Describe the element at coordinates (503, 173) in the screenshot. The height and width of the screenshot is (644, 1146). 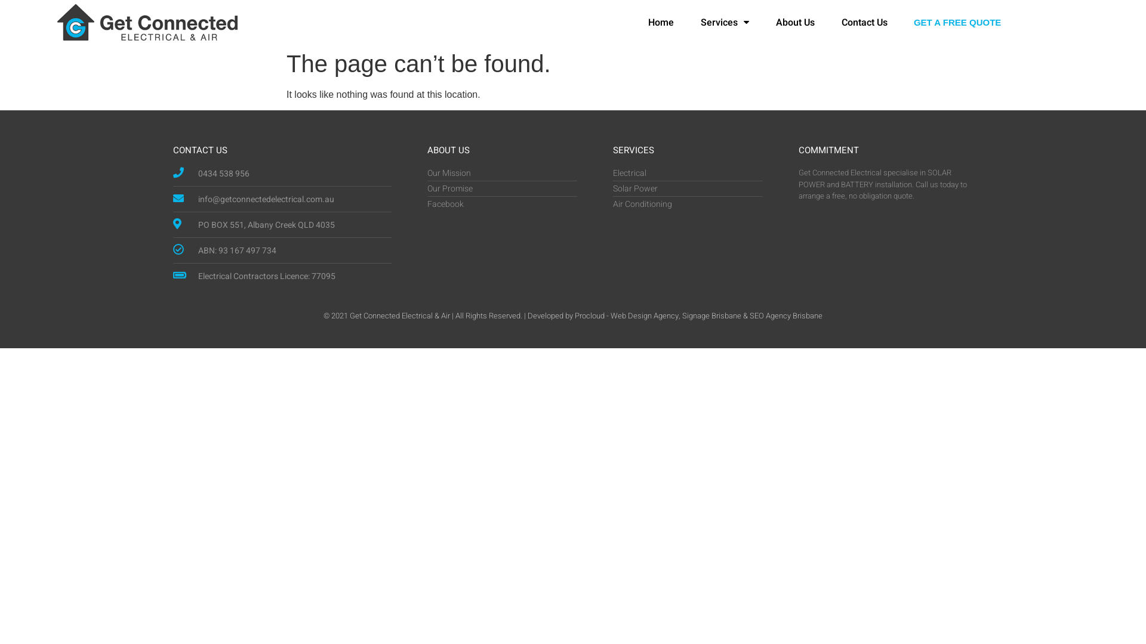
I see `Our Mission` at that location.